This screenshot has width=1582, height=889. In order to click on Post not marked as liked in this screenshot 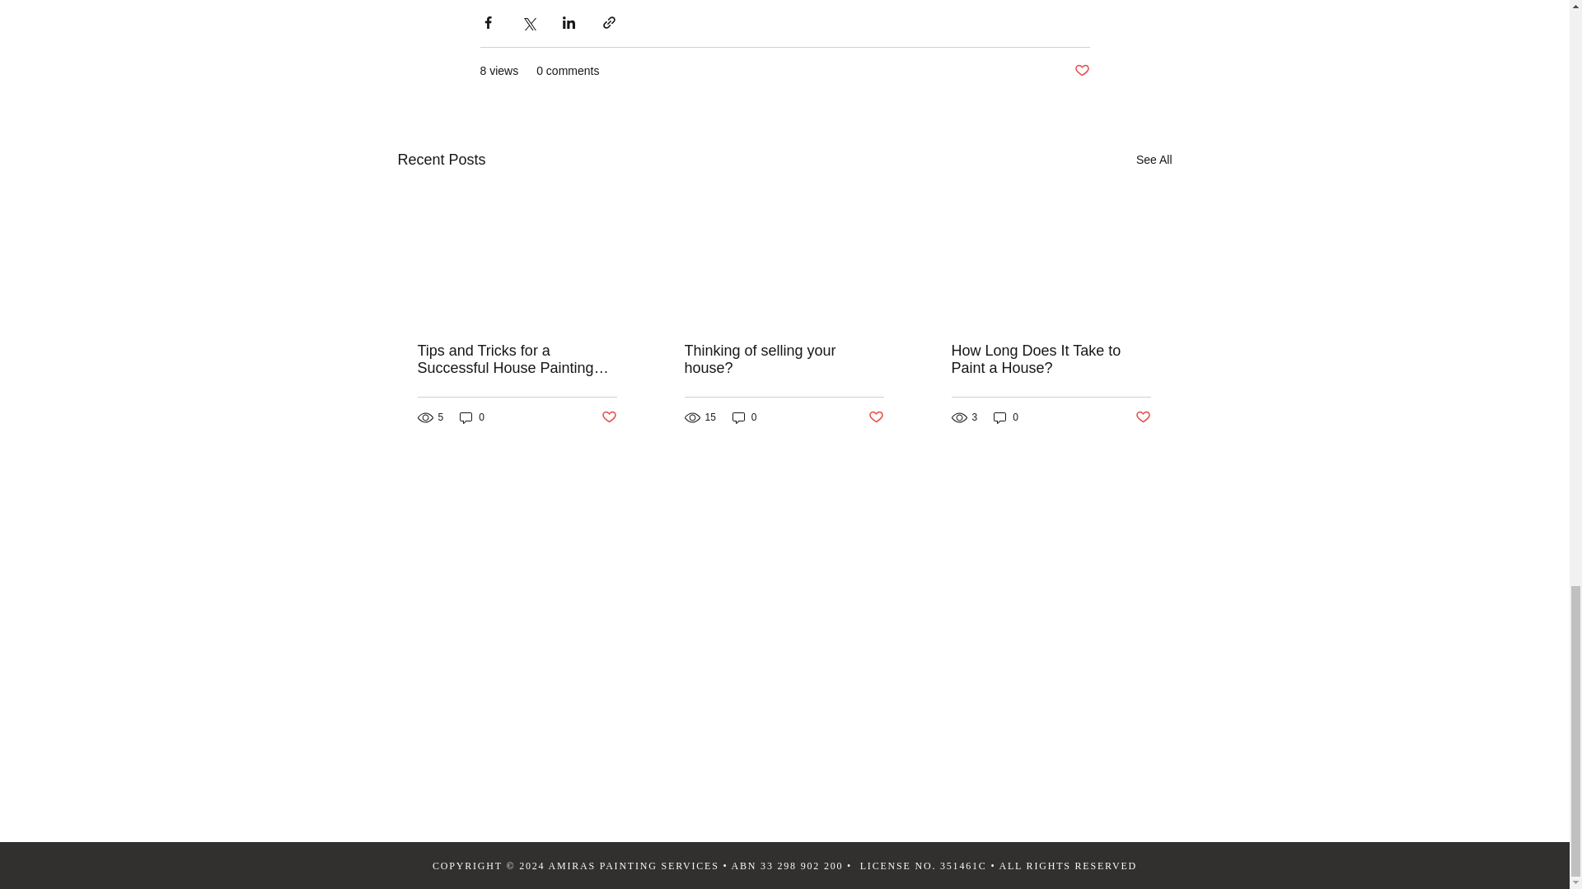, I will do `click(608, 417)`.